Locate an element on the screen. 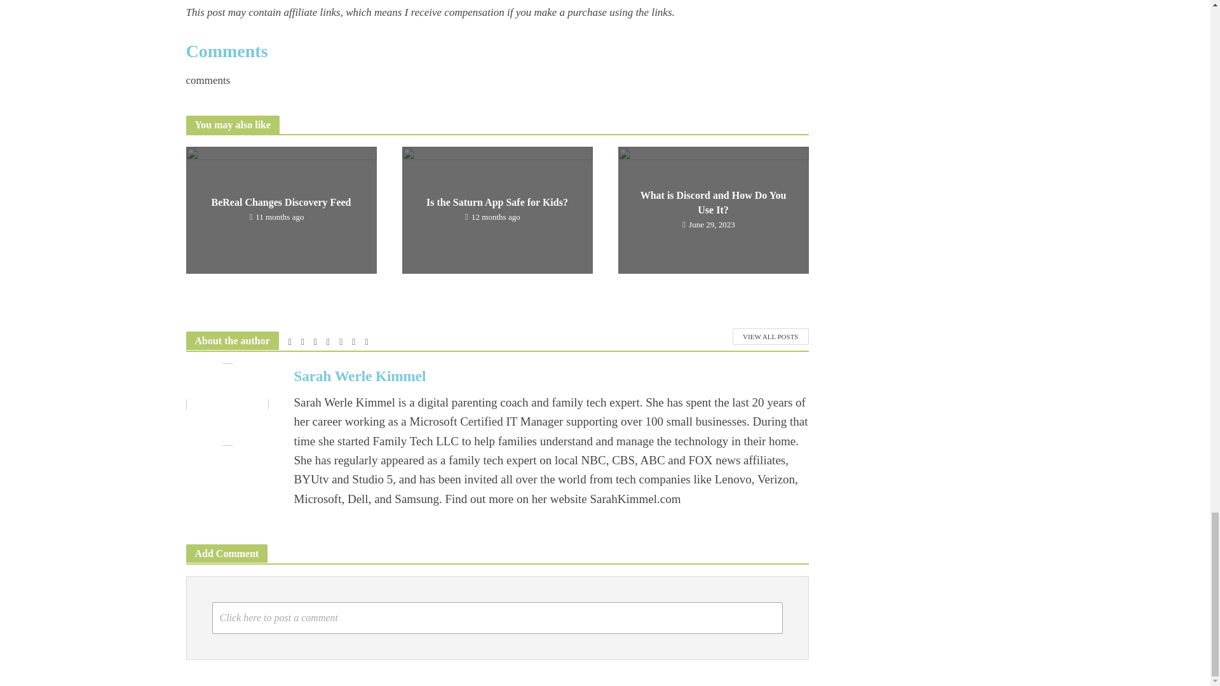 This screenshot has height=686, width=1220. Is the Saturn App Safe for Kids? is located at coordinates (496, 209).